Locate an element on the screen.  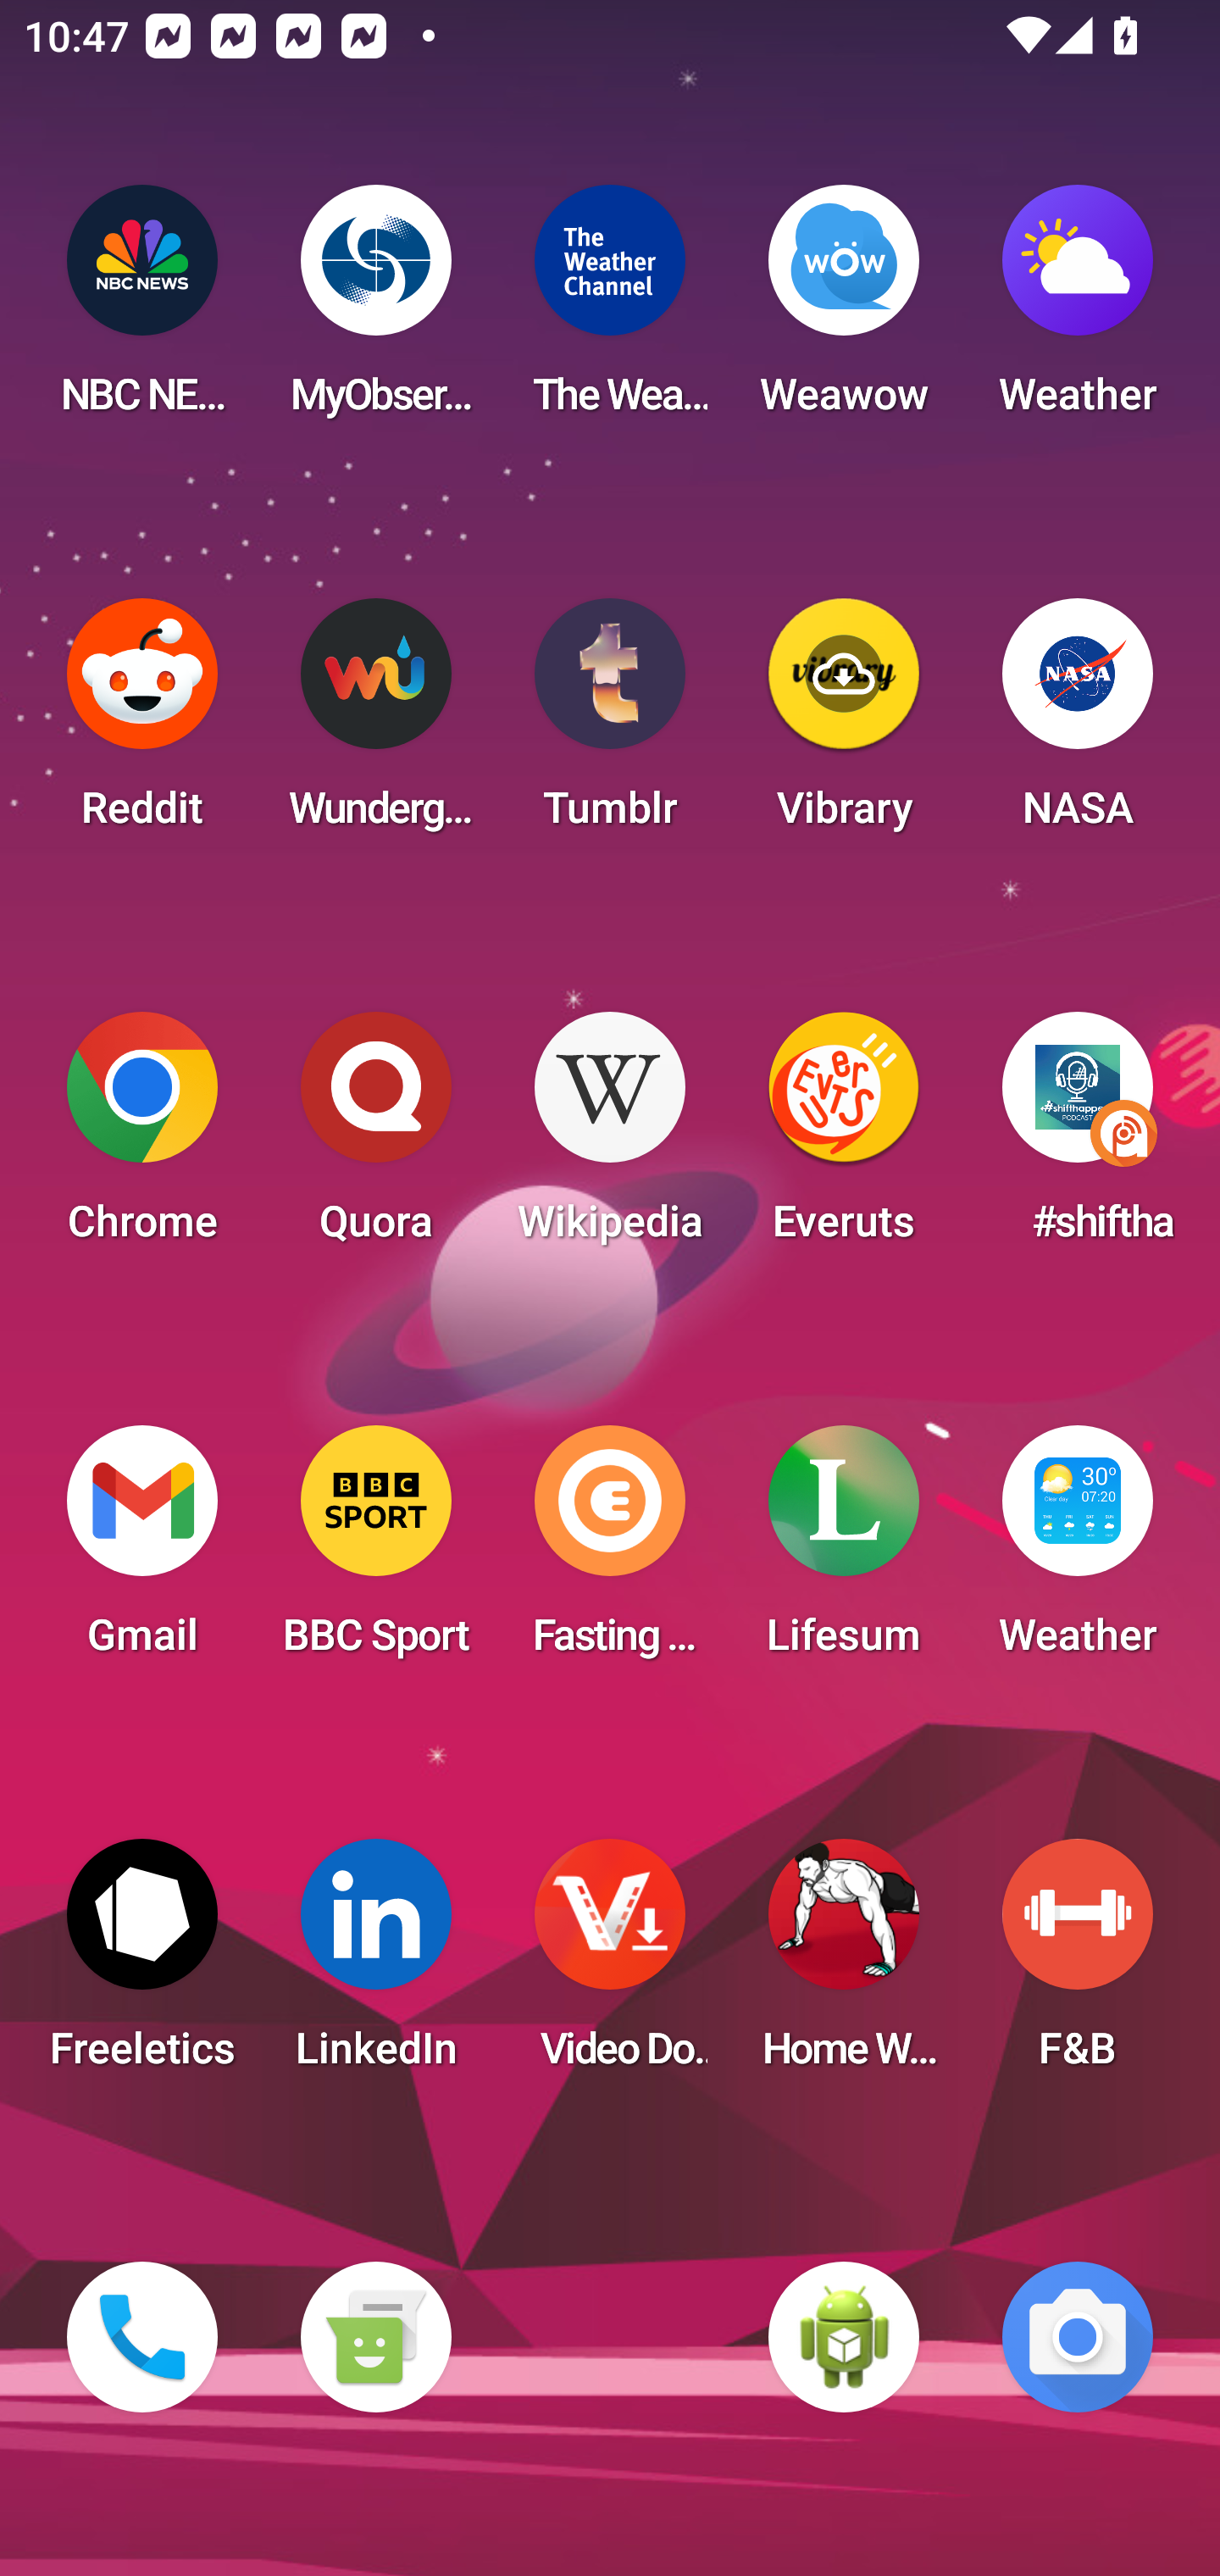
#shifthappens in the Digital Workplace Podcast is located at coordinates (1078, 1137).